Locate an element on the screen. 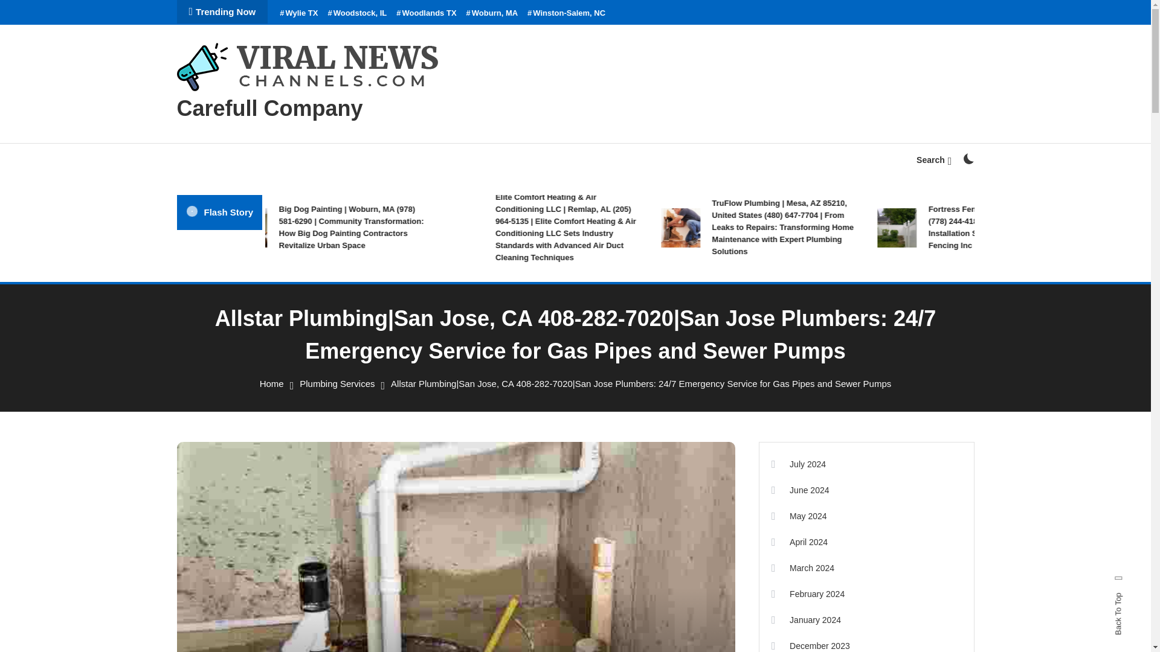  Winston-Salem, NC is located at coordinates (567, 13).